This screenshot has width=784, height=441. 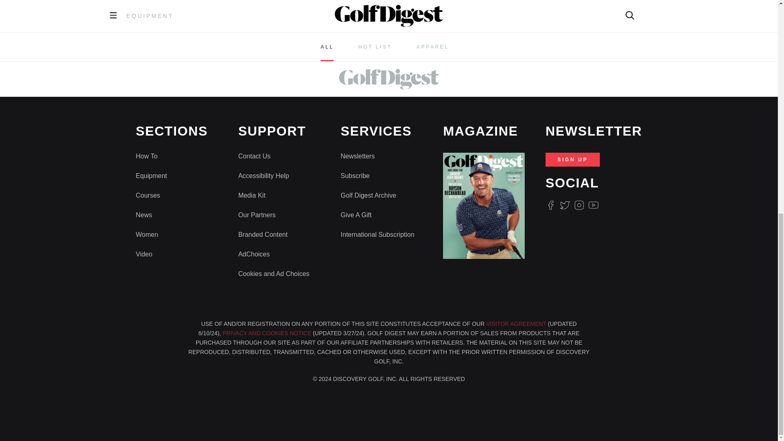 I want to click on Instagram Logo, so click(x=579, y=205).